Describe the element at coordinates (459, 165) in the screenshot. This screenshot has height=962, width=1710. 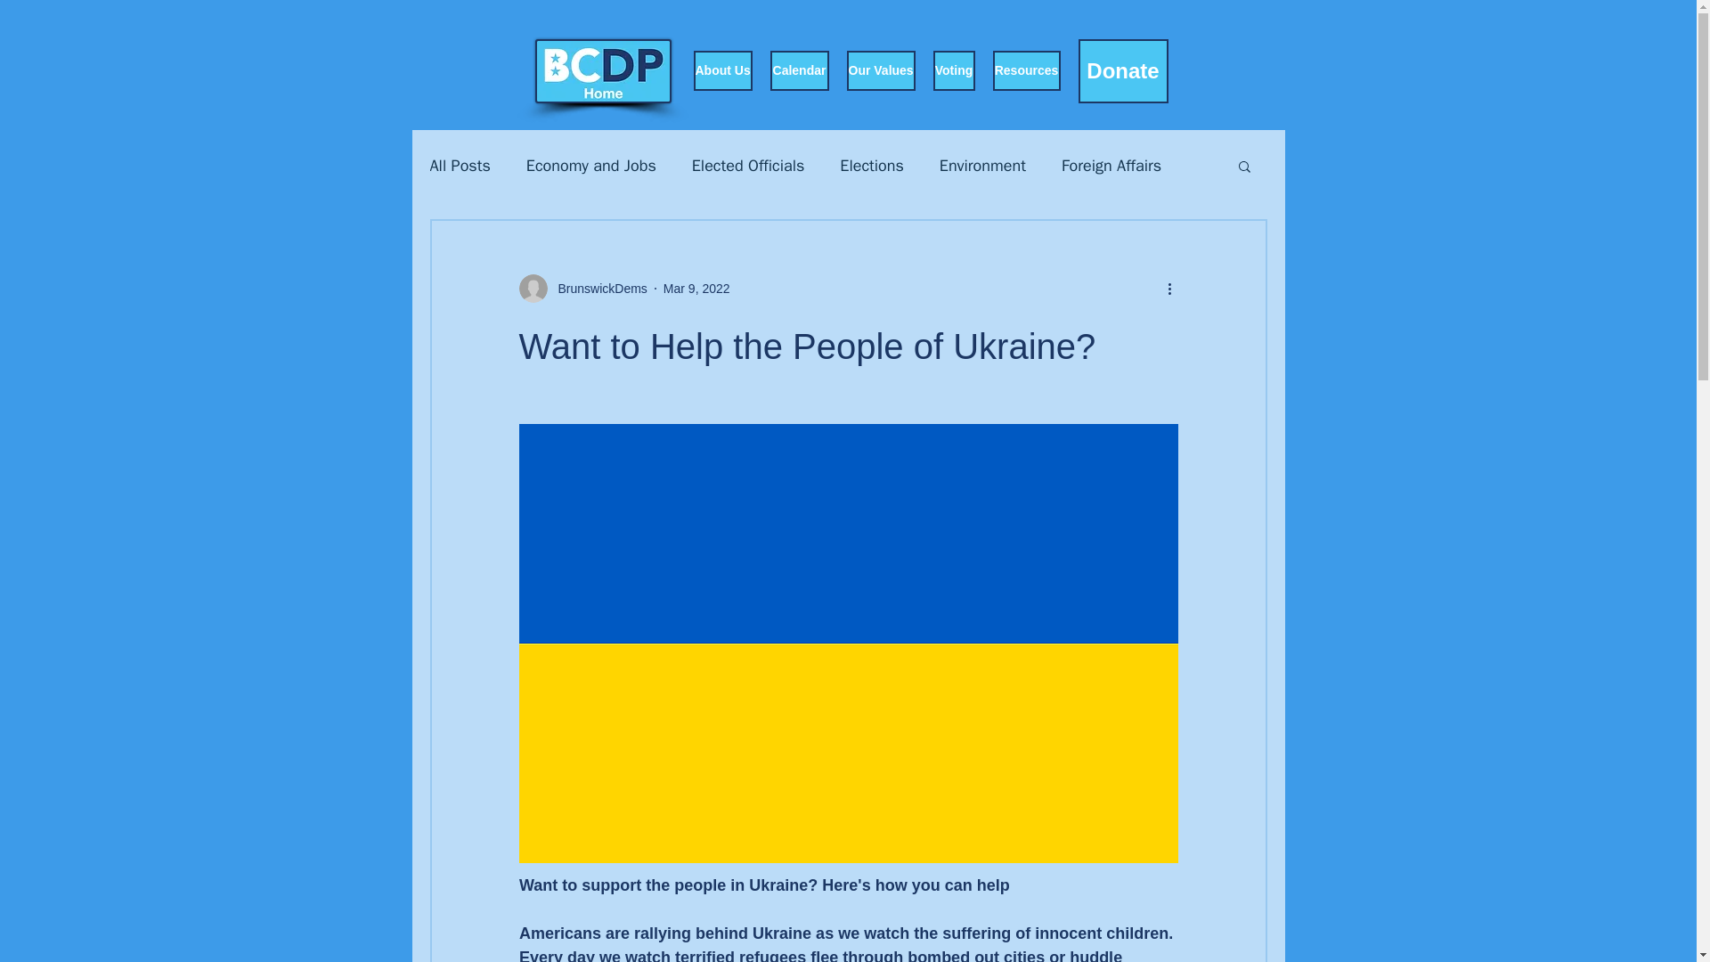
I see `All Posts` at that location.